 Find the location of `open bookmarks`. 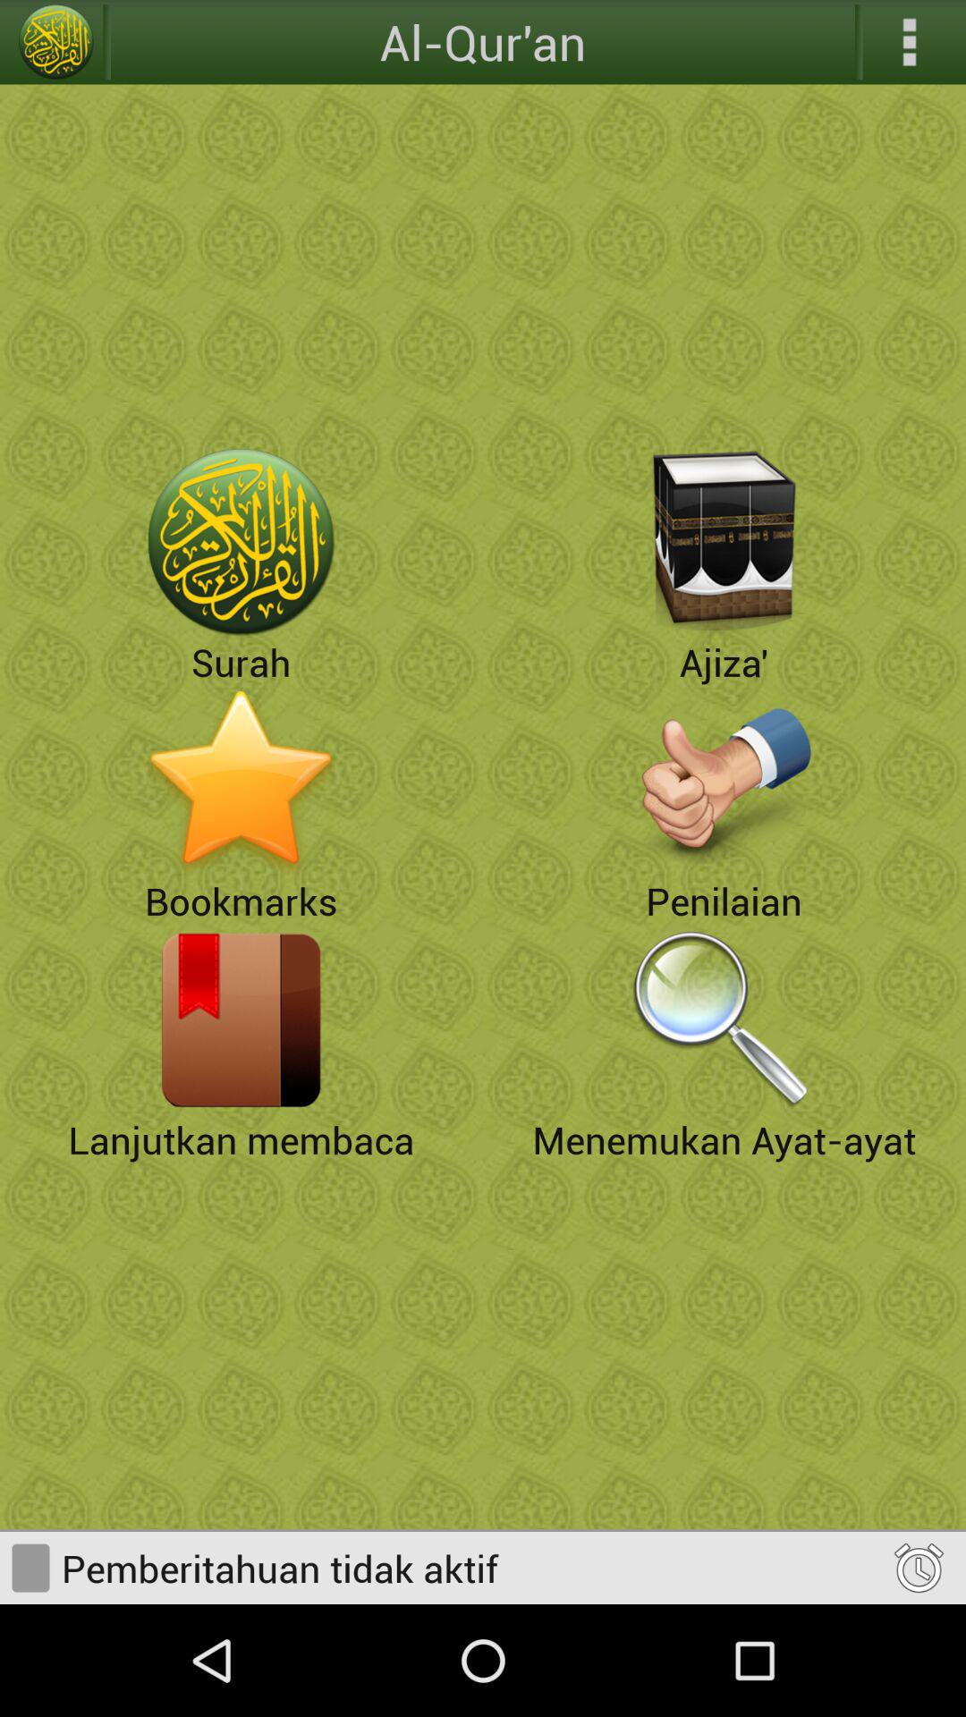

open bookmarks is located at coordinates (241, 781).